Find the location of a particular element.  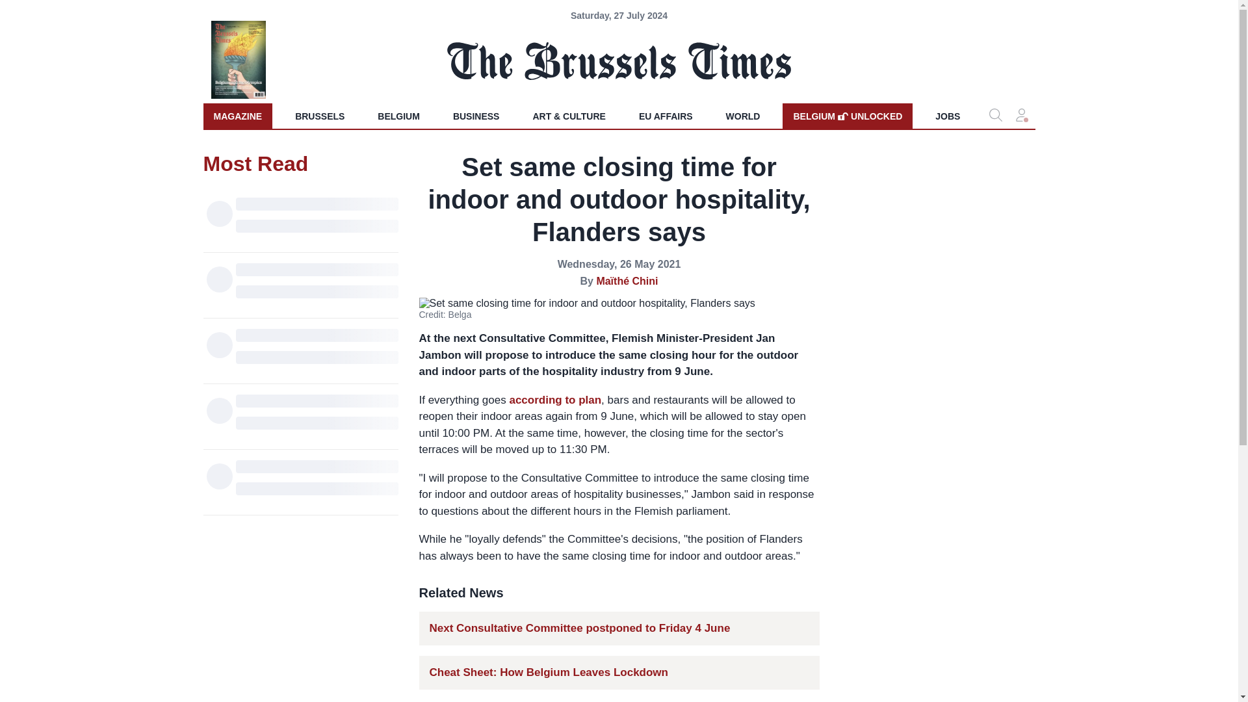

Cheat Sheet: How Belgium Leaves Lockdown is located at coordinates (549, 672).